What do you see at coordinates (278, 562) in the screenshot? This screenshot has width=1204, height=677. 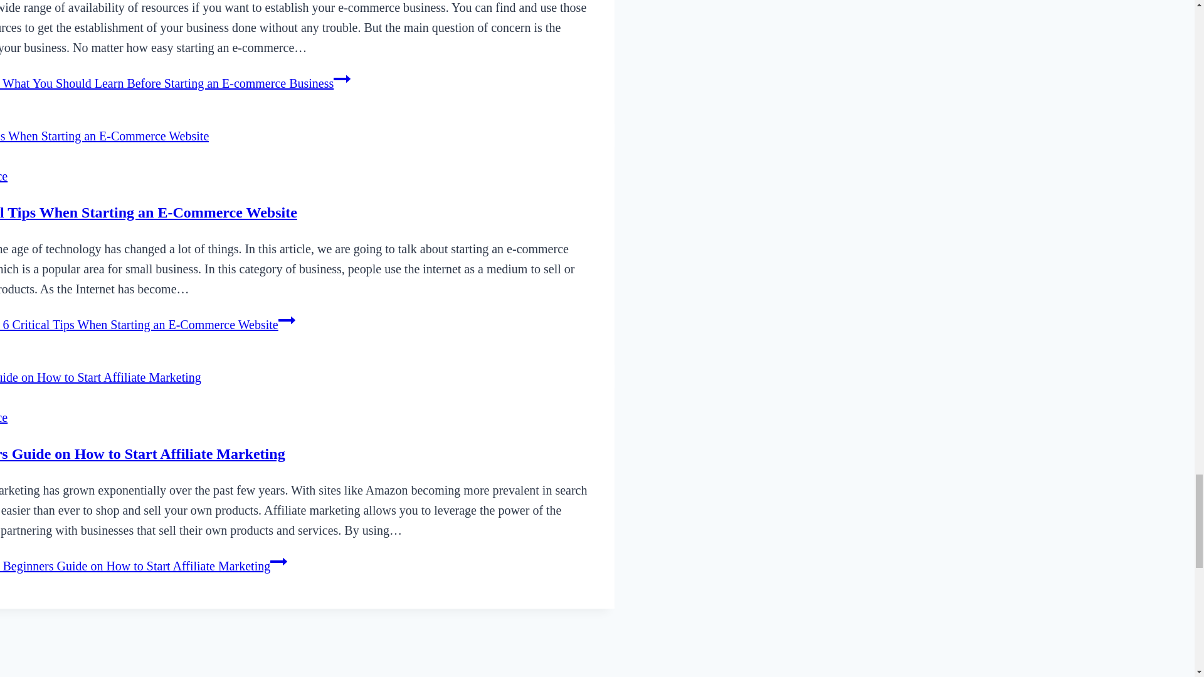 I see `Continue` at bounding box center [278, 562].